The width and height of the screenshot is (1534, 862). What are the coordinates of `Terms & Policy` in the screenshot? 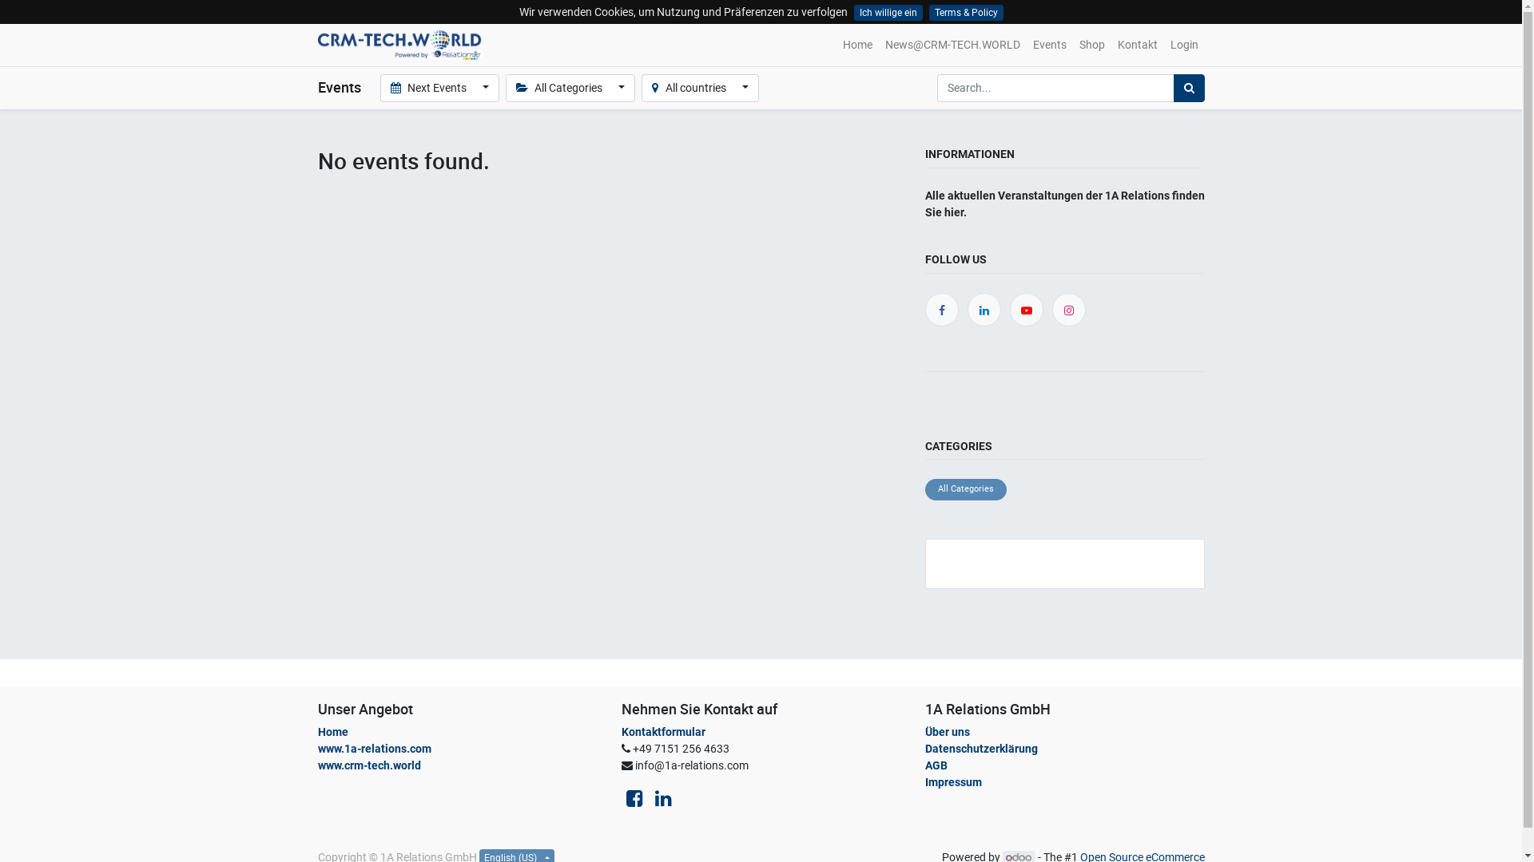 It's located at (965, 13).